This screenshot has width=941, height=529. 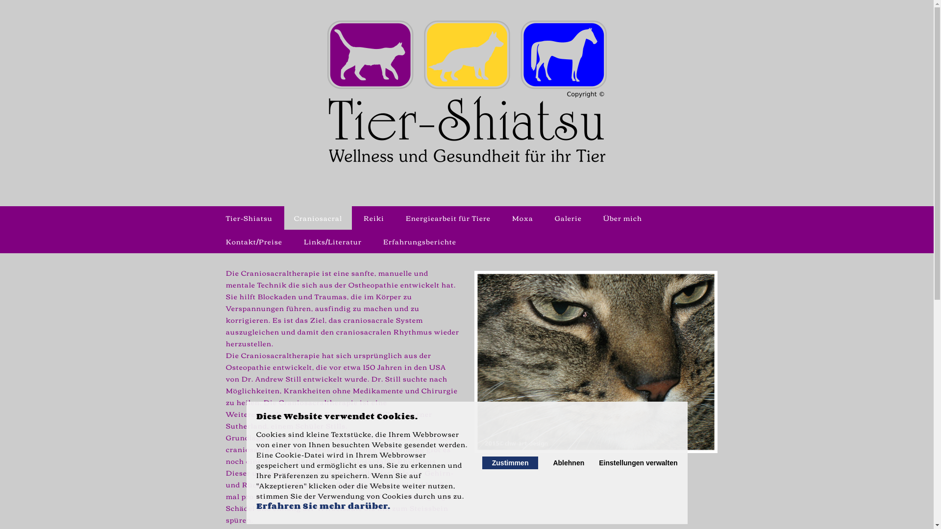 I want to click on Galerie, so click(x=569, y=218).